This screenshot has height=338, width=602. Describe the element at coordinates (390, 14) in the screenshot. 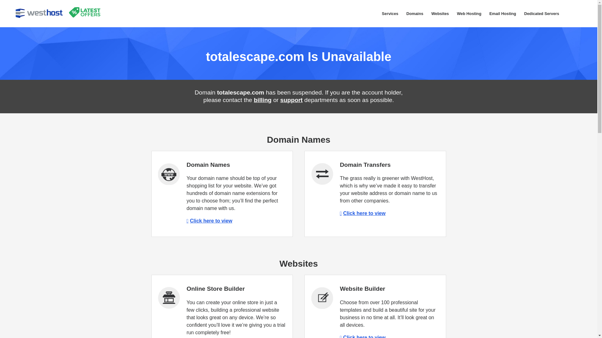

I see `Services` at that location.